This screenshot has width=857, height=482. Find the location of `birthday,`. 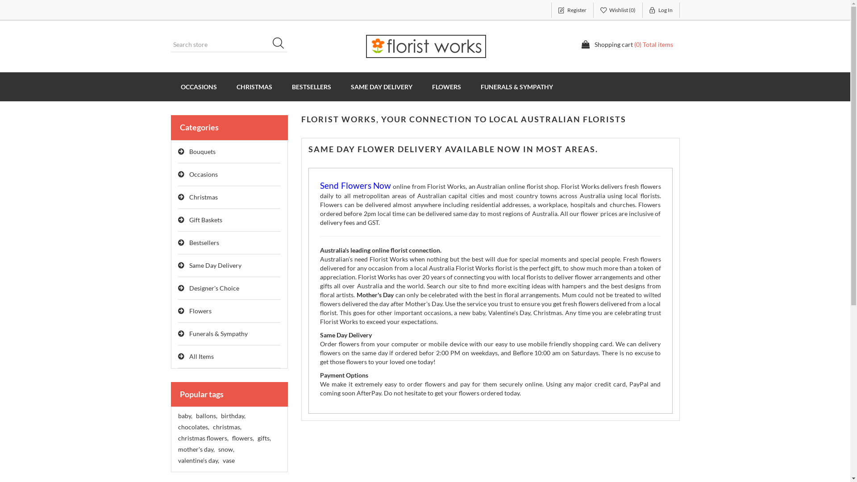

birthday, is located at coordinates (233, 416).